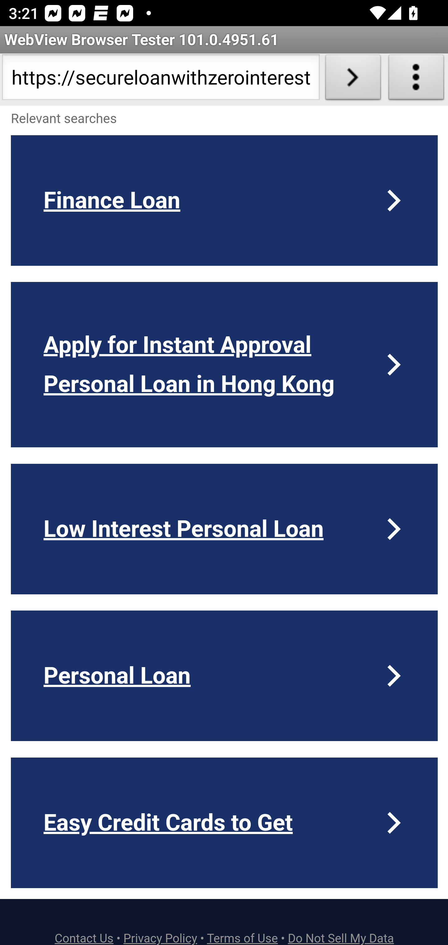 The height and width of the screenshot is (945, 448). Describe the element at coordinates (160, 938) in the screenshot. I see `Privacy Policy` at that location.